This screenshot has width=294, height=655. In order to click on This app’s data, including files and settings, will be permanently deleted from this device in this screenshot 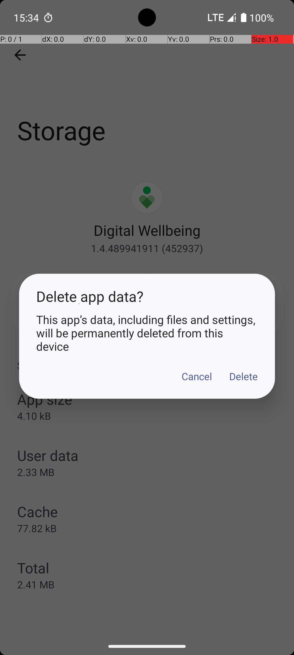, I will do `click(147, 333)`.